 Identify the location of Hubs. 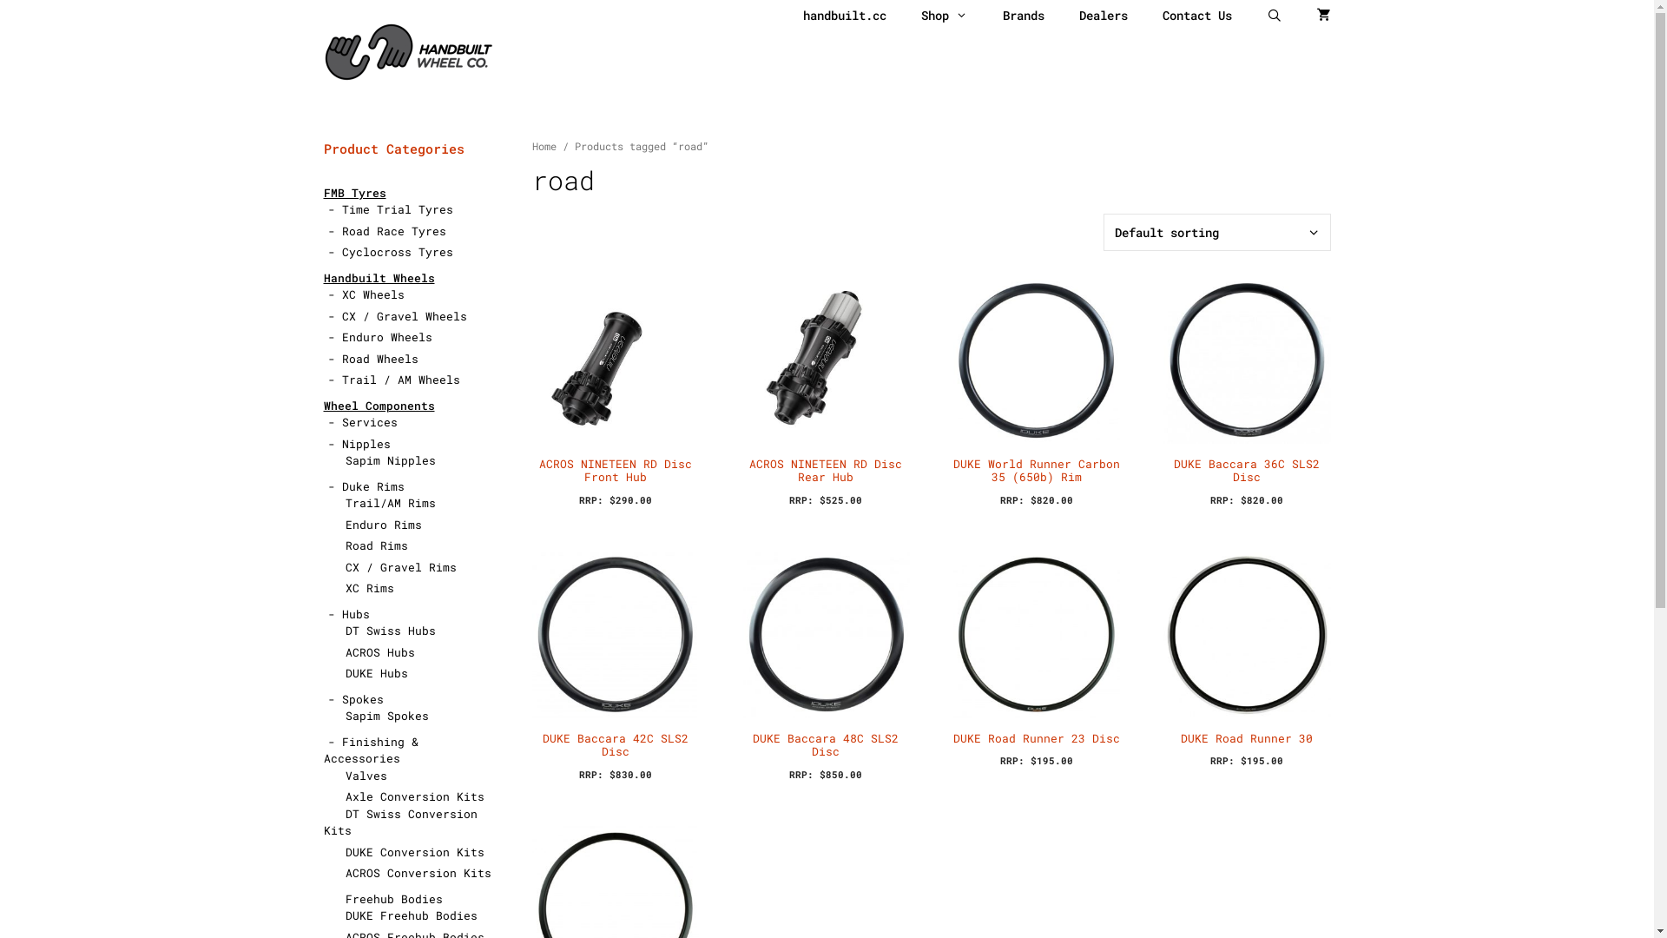
(356, 614).